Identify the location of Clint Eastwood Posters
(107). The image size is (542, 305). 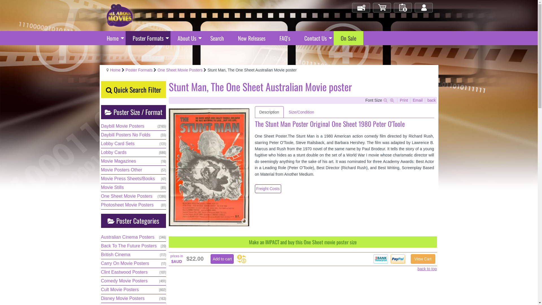
(134, 272).